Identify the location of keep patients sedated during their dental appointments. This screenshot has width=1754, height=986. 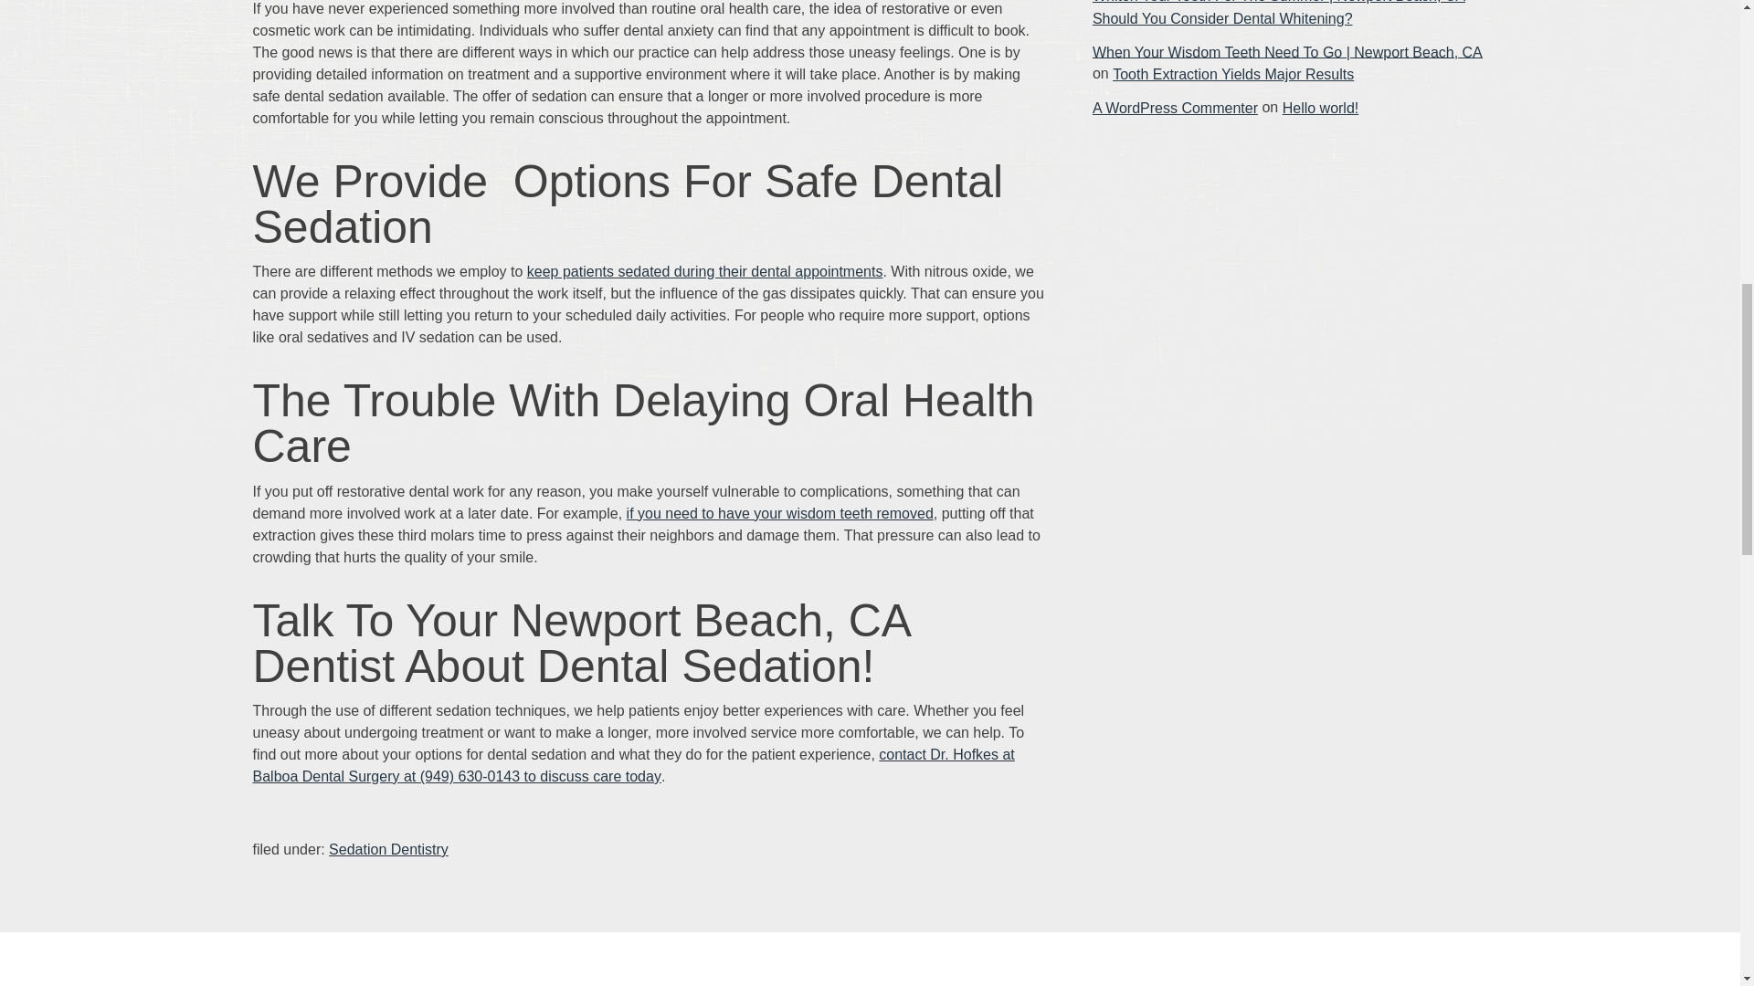
(705, 271).